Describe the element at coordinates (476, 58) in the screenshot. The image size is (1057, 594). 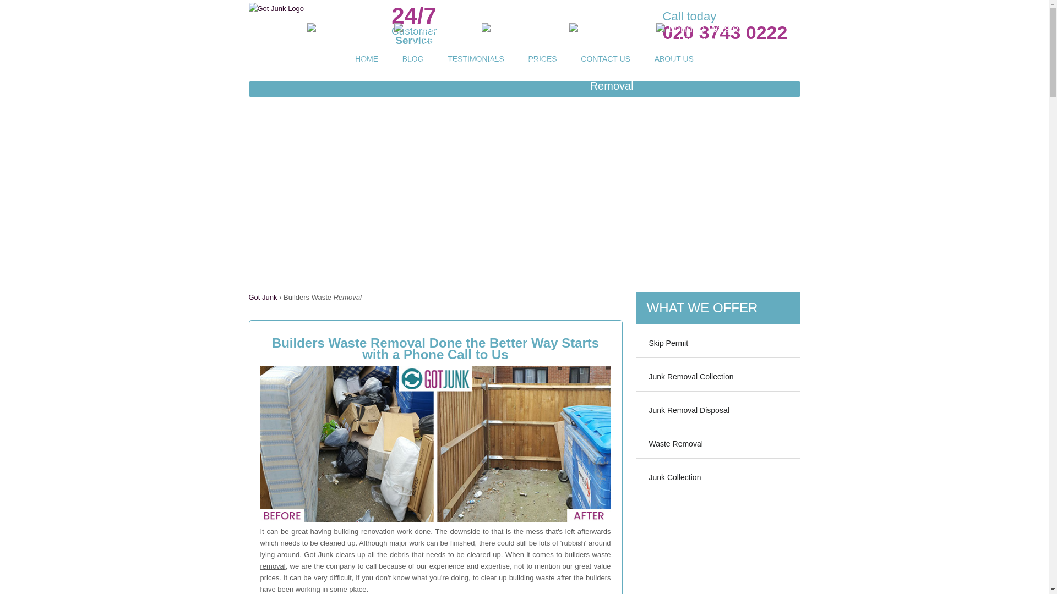
I see `TESTIMONIALS` at that location.